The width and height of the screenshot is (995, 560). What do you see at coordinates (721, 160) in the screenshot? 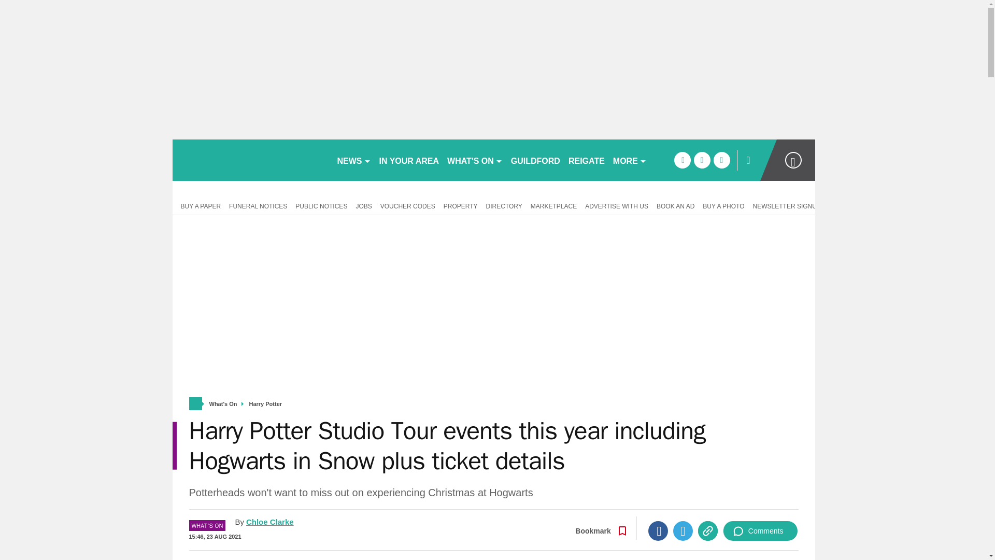
I see `instagram` at bounding box center [721, 160].